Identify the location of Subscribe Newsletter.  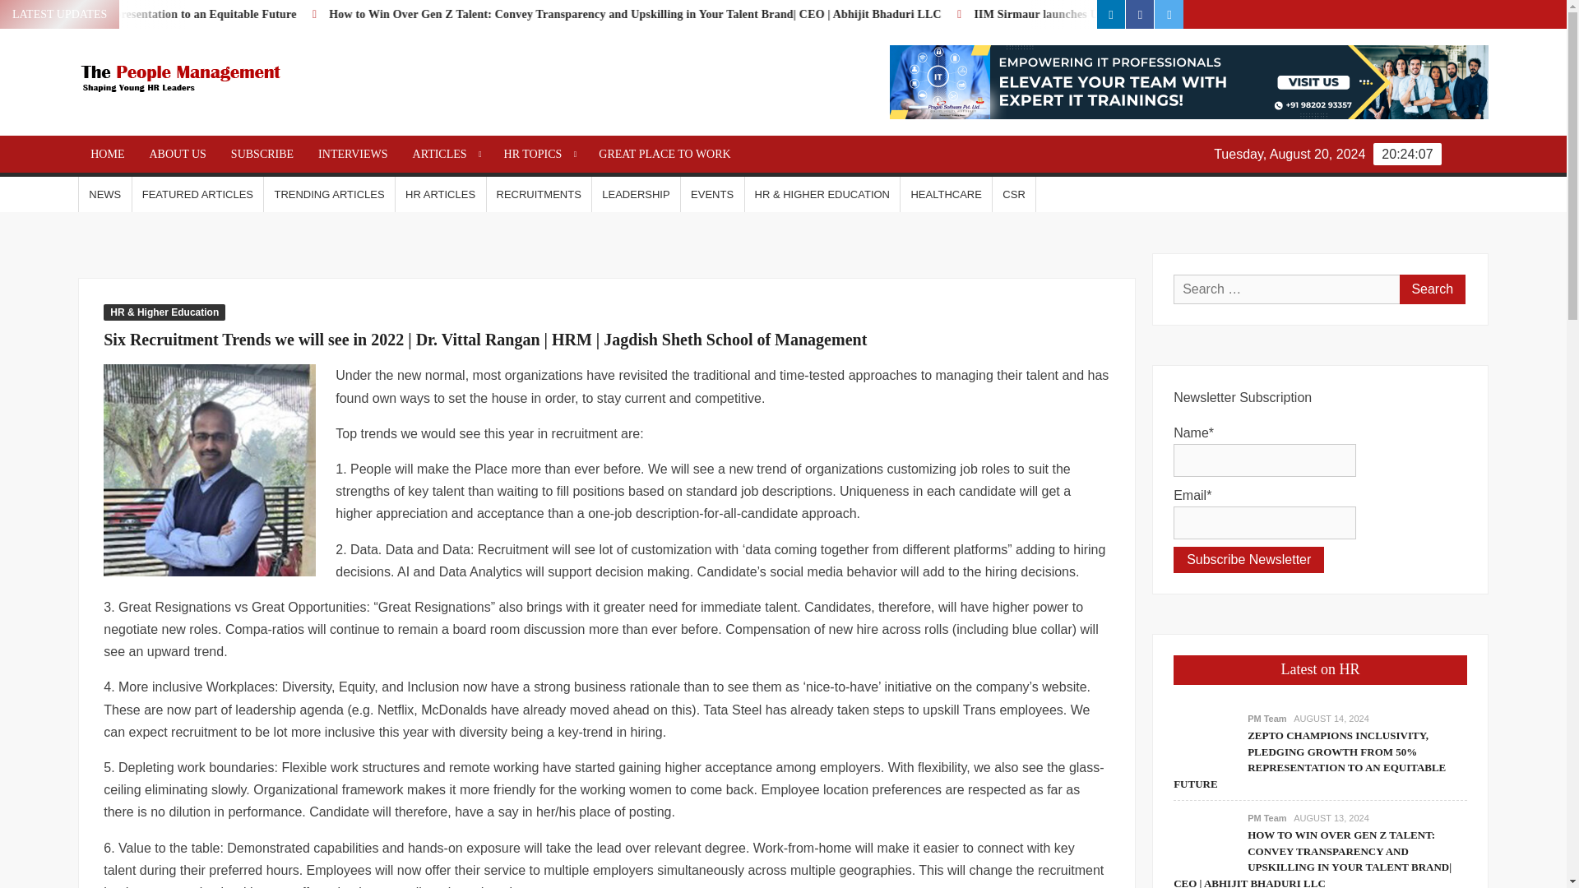
(1248, 559).